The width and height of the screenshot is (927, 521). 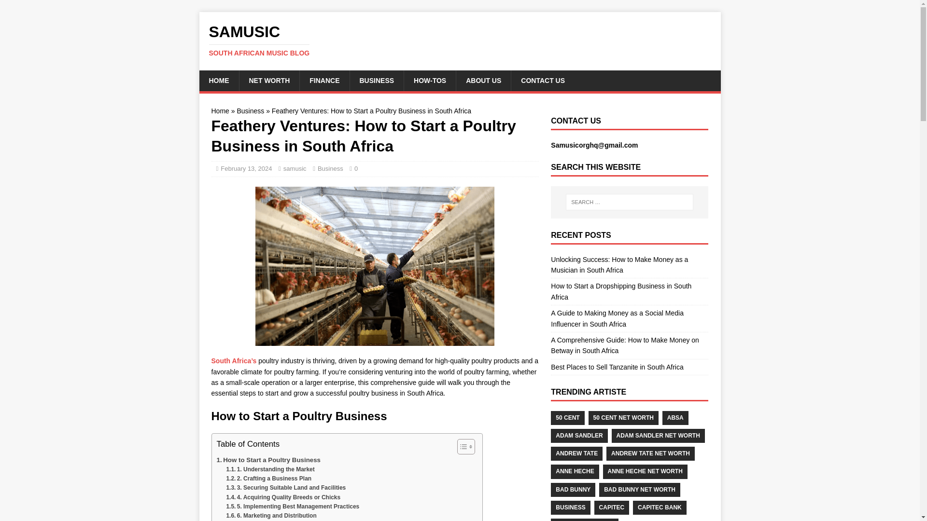 What do you see at coordinates (271, 515) in the screenshot?
I see `6. Marketing and Distribution` at bounding box center [271, 515].